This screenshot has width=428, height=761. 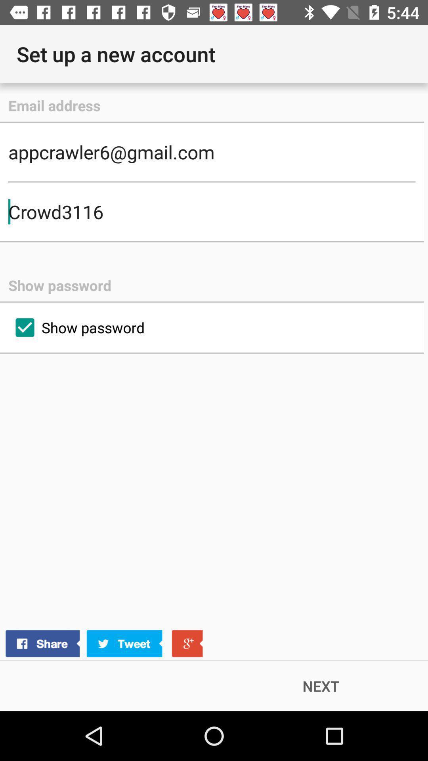 I want to click on jump to appcrawler6@gmail.com icon, so click(x=212, y=152).